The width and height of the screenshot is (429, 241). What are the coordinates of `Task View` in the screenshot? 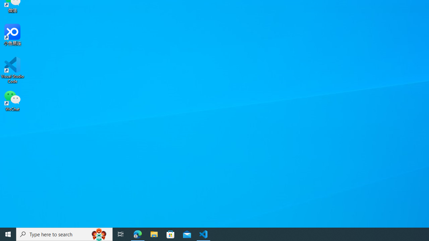 It's located at (121, 234).